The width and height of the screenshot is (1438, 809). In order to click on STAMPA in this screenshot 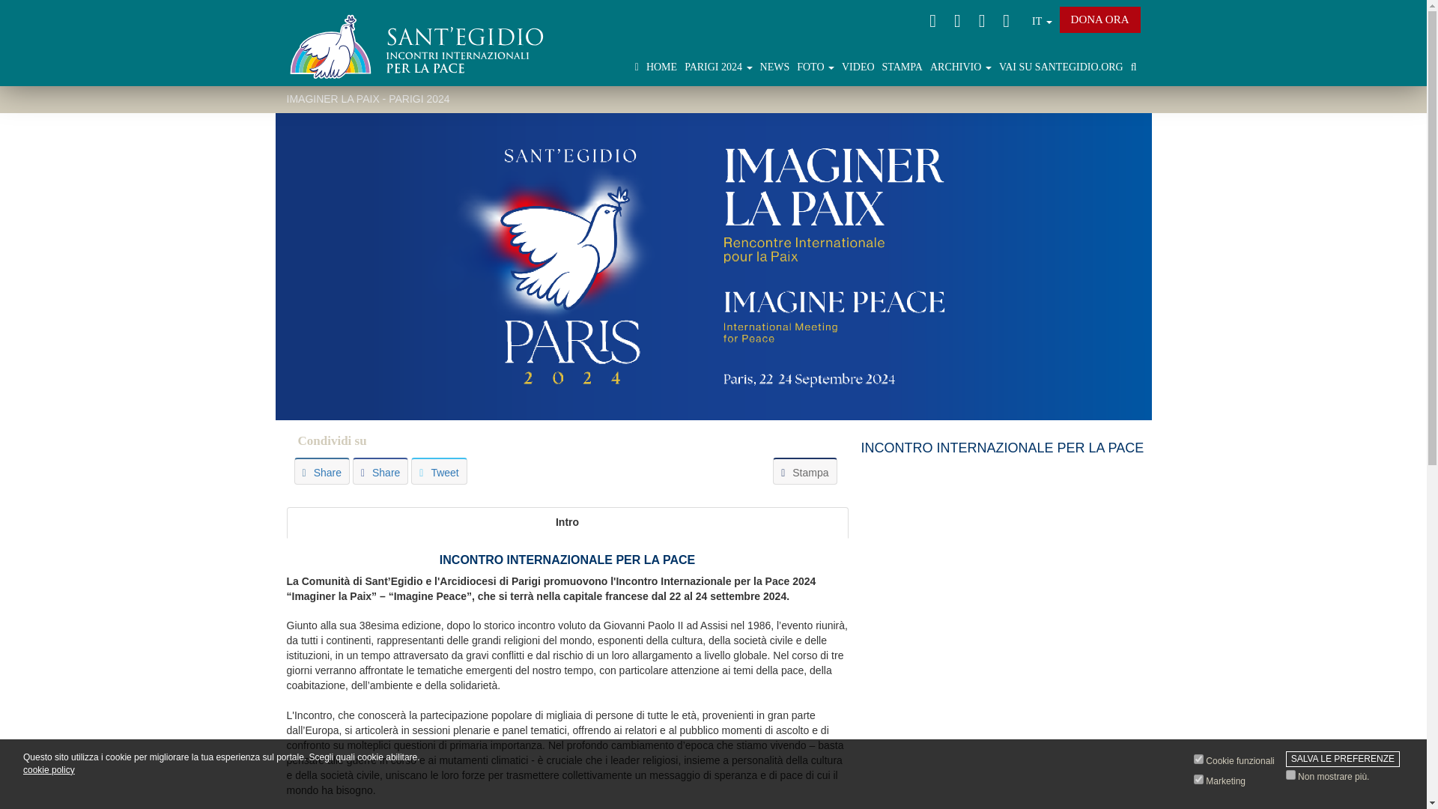, I will do `click(27, 202)`.